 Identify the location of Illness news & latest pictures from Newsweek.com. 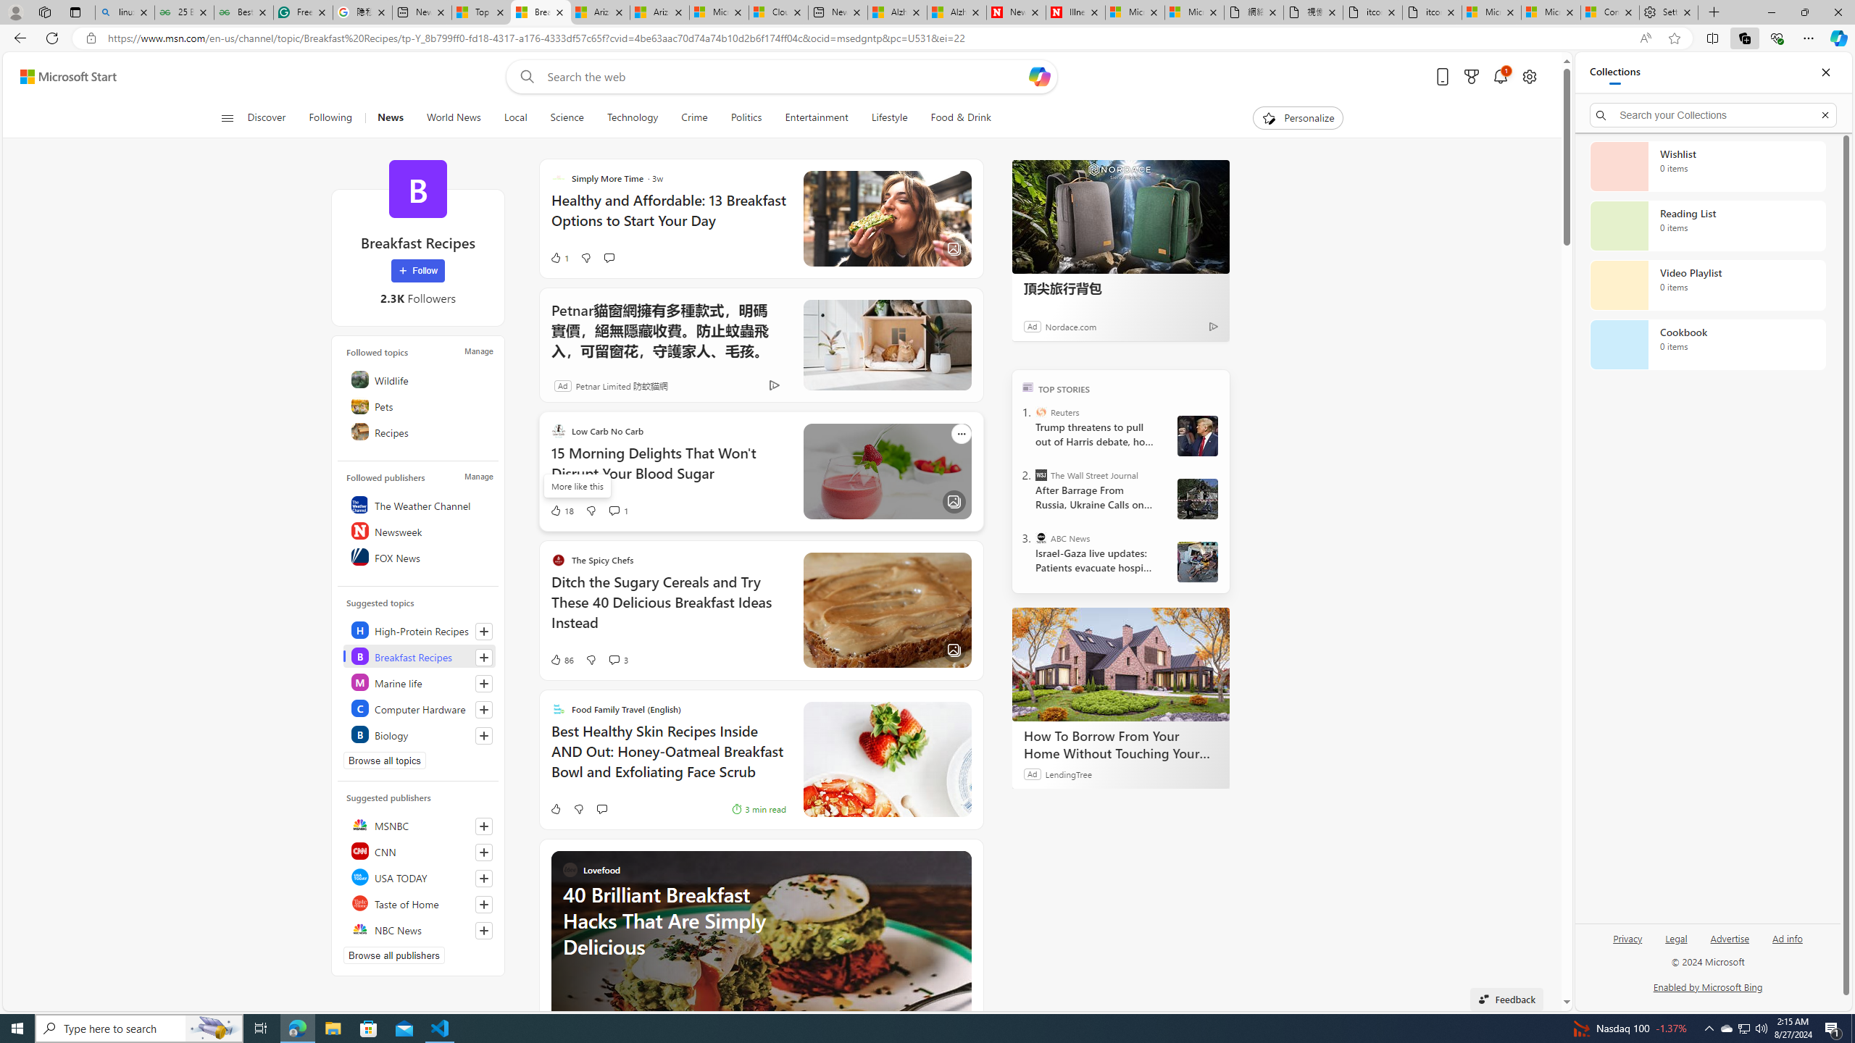
(1075, 12).